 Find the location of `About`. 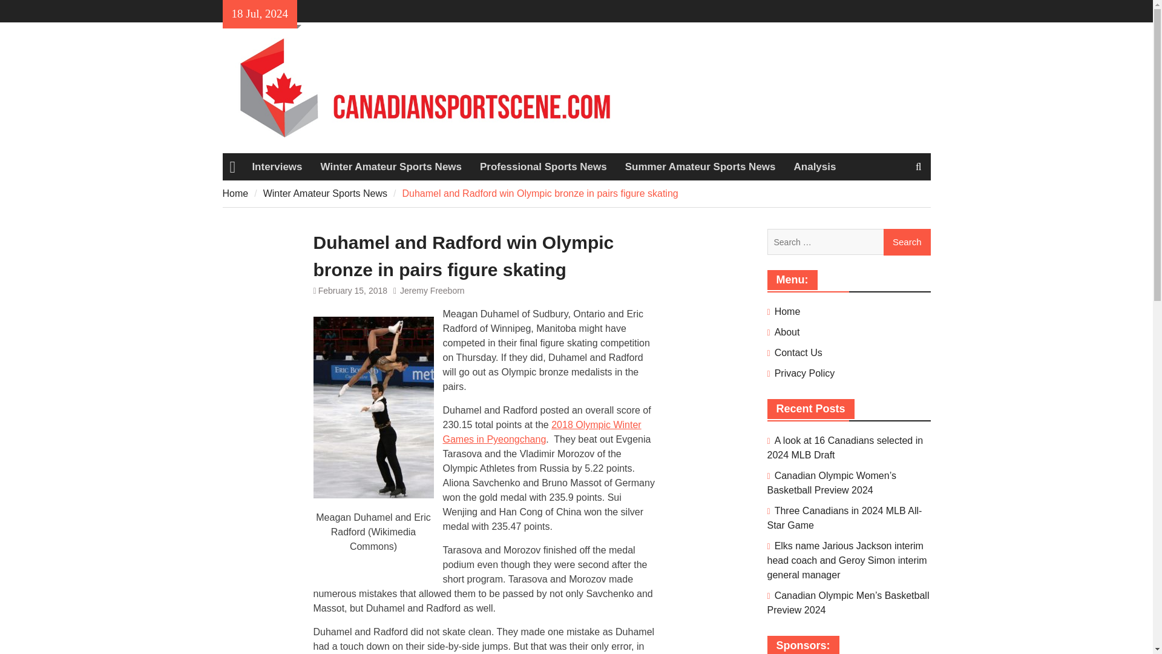

About is located at coordinates (787, 332).